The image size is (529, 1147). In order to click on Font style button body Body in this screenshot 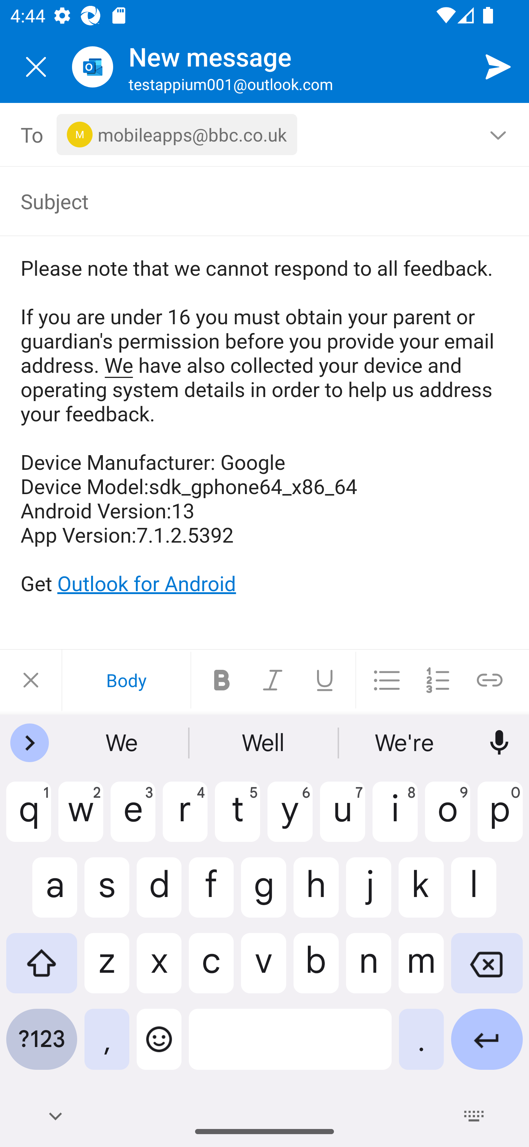, I will do `click(126, 680)`.